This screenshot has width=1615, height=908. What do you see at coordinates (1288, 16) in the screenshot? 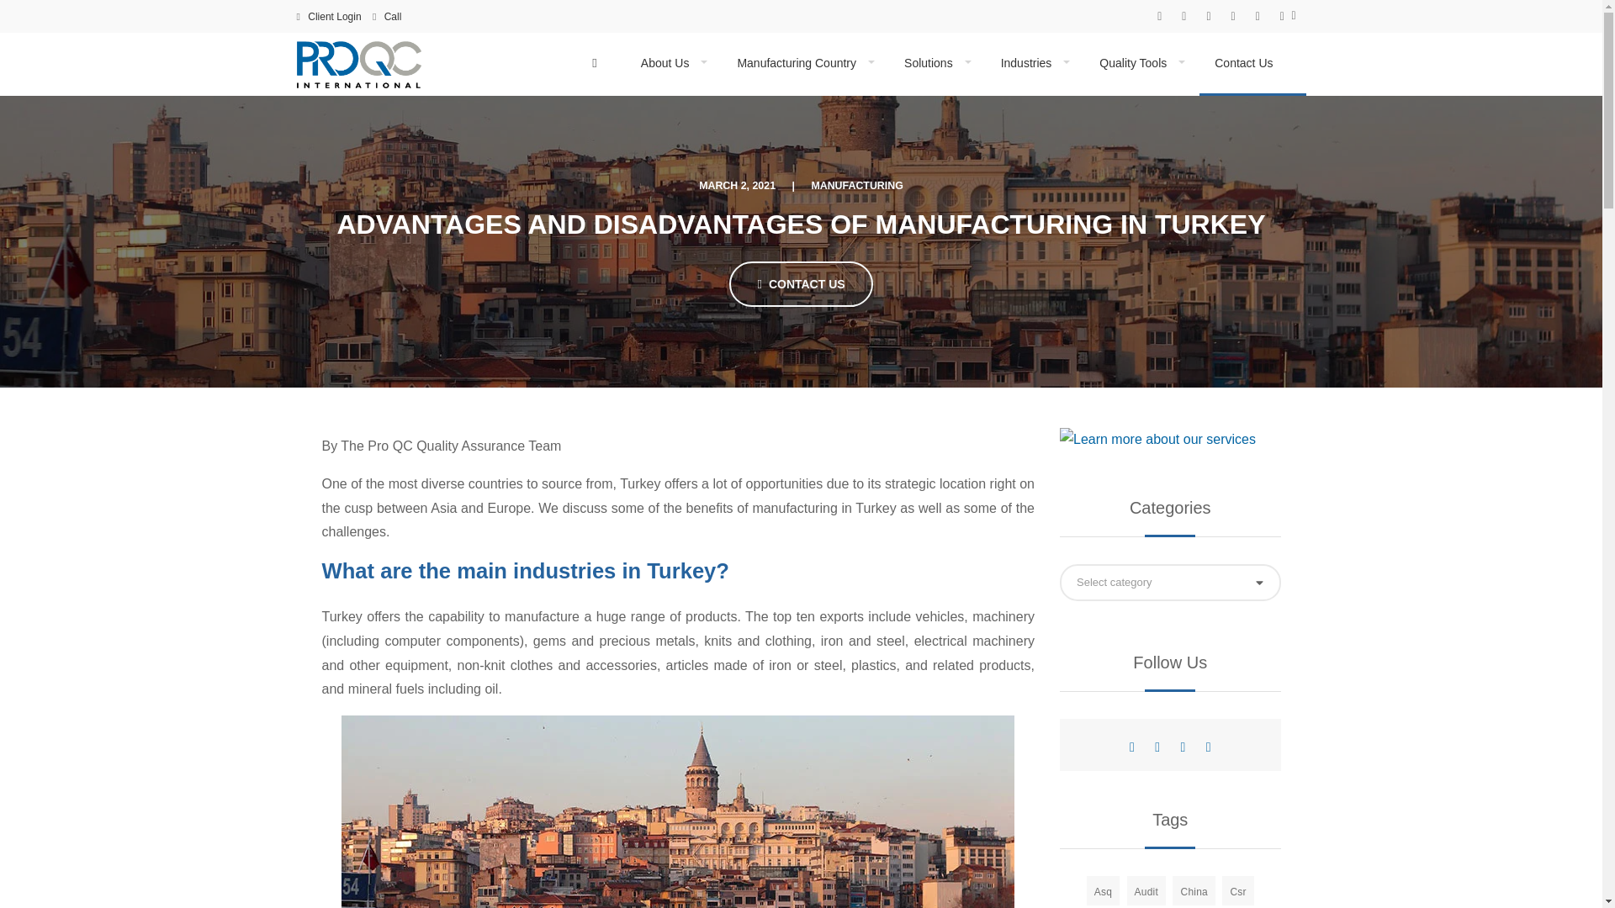
I see `LANGUAGE` at bounding box center [1288, 16].